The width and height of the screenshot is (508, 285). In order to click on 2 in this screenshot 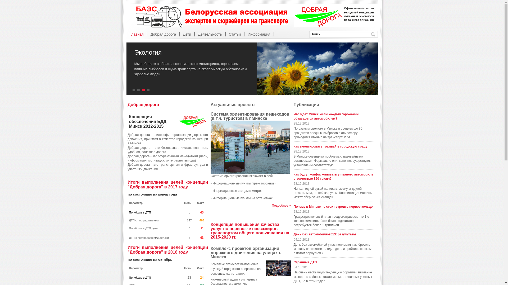, I will do `click(139, 90)`.